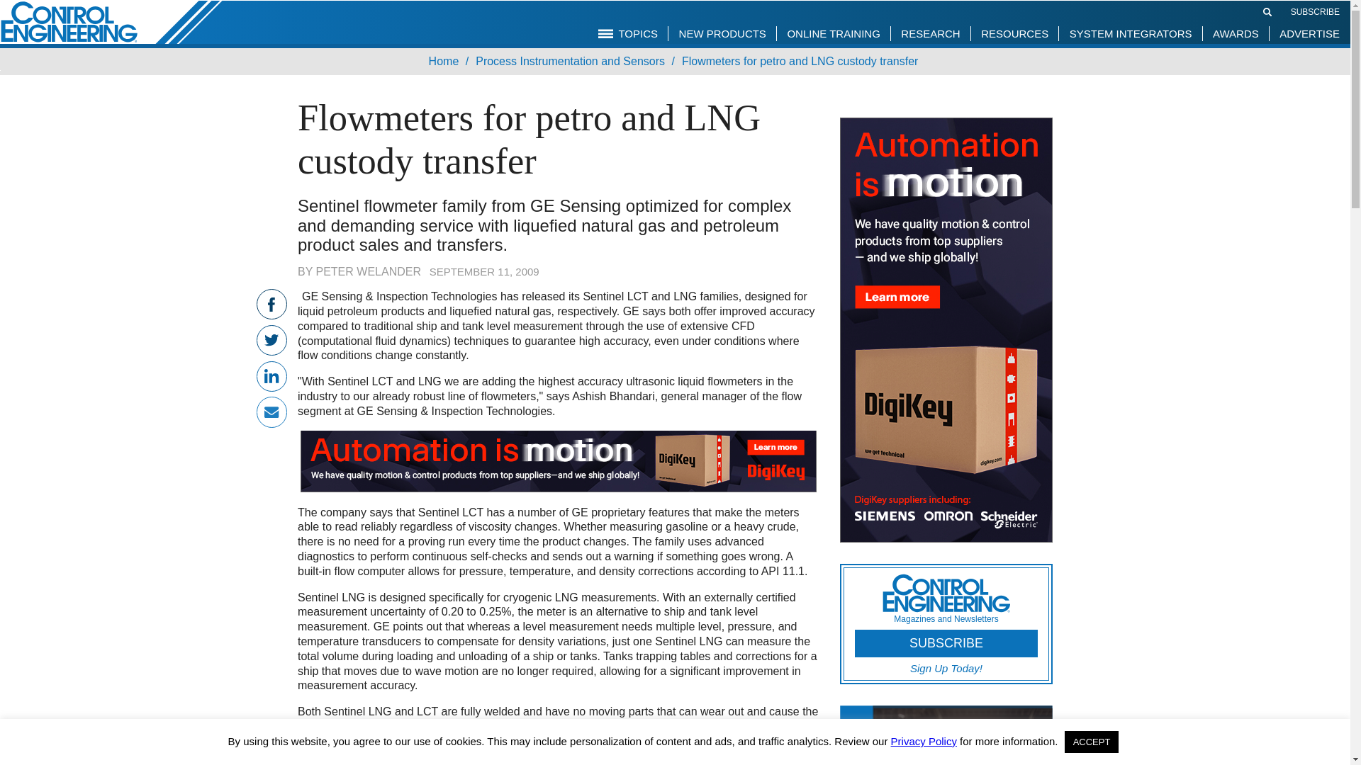 The image size is (1361, 765). What do you see at coordinates (930, 33) in the screenshot?
I see `RESEARCH` at bounding box center [930, 33].